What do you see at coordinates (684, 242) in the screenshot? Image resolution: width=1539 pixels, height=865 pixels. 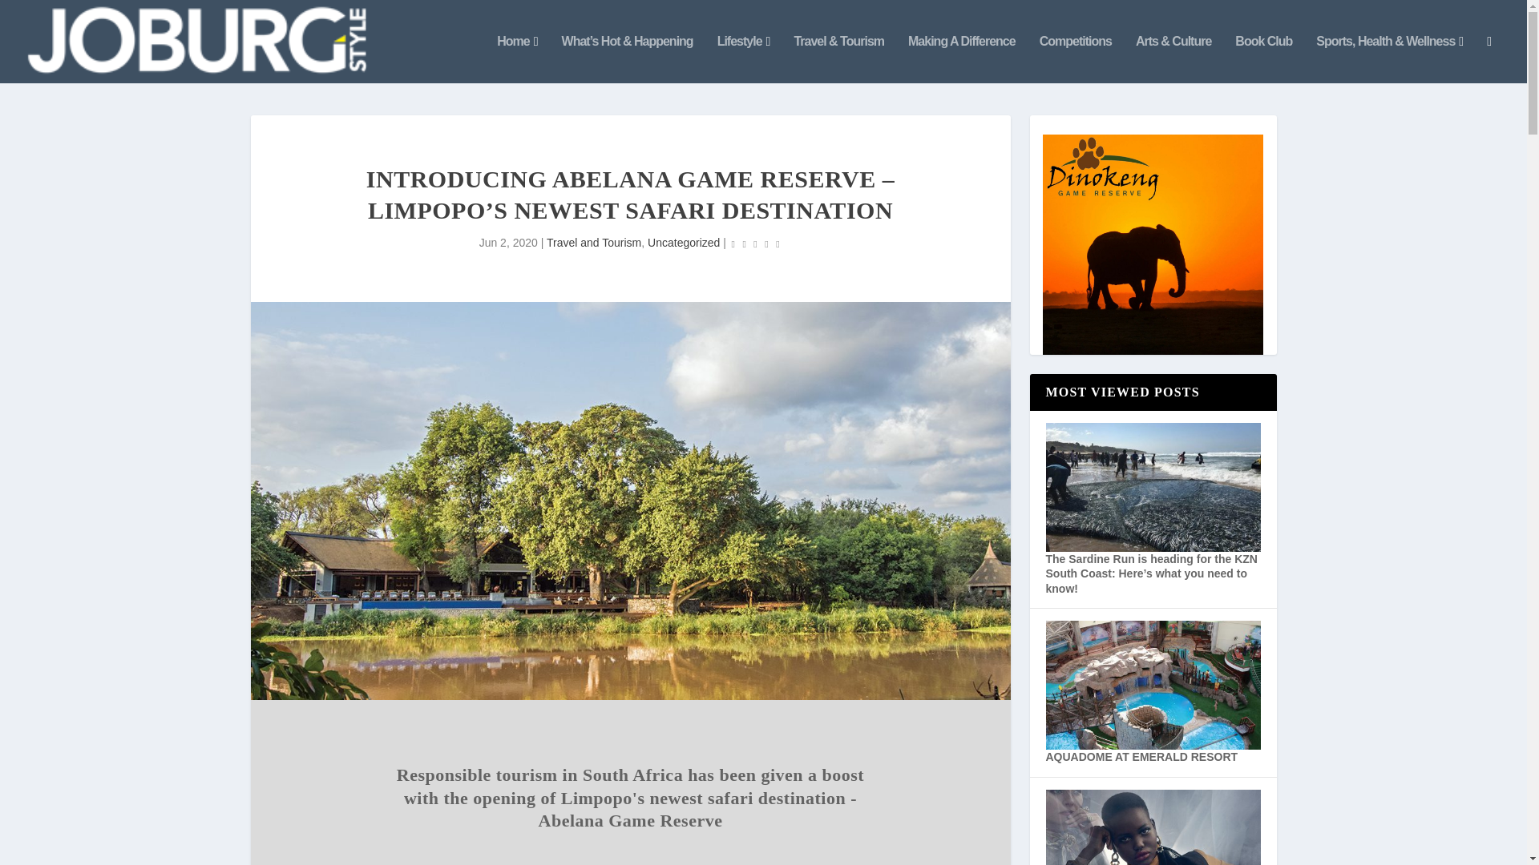 I see `Uncategorized` at bounding box center [684, 242].